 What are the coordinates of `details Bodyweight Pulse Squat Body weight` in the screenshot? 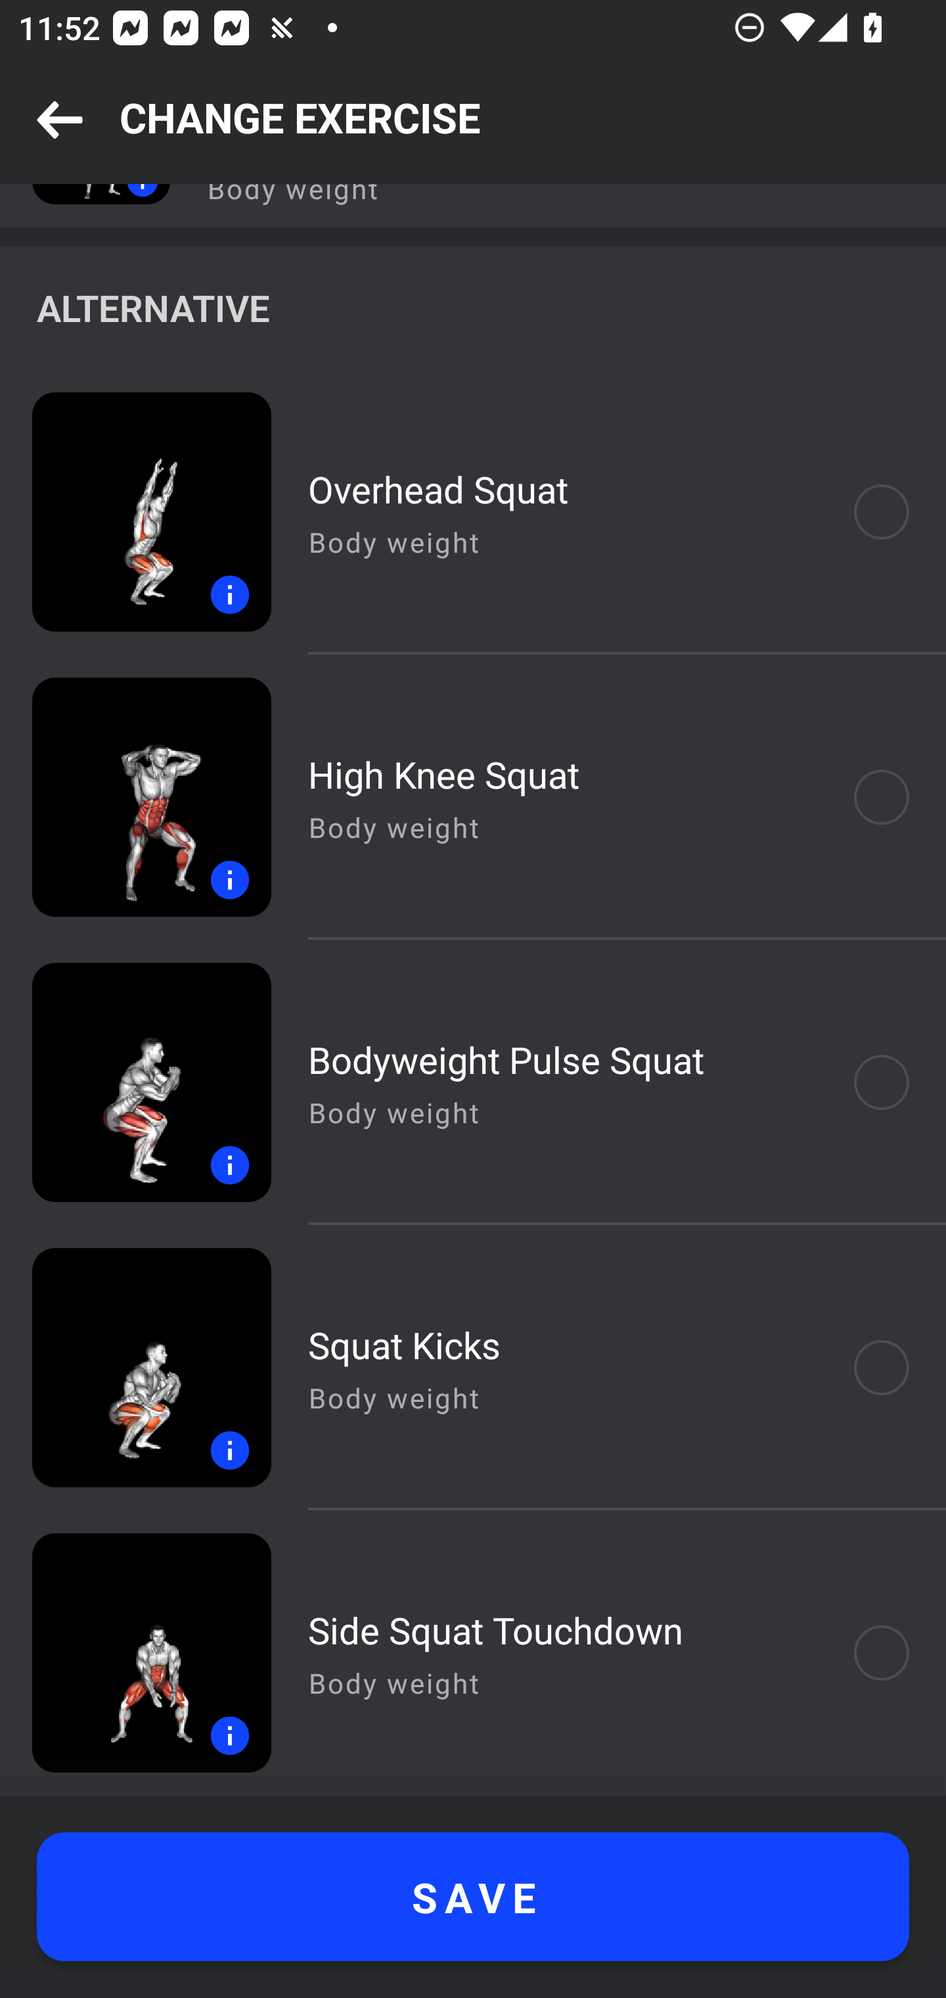 It's located at (473, 1082).